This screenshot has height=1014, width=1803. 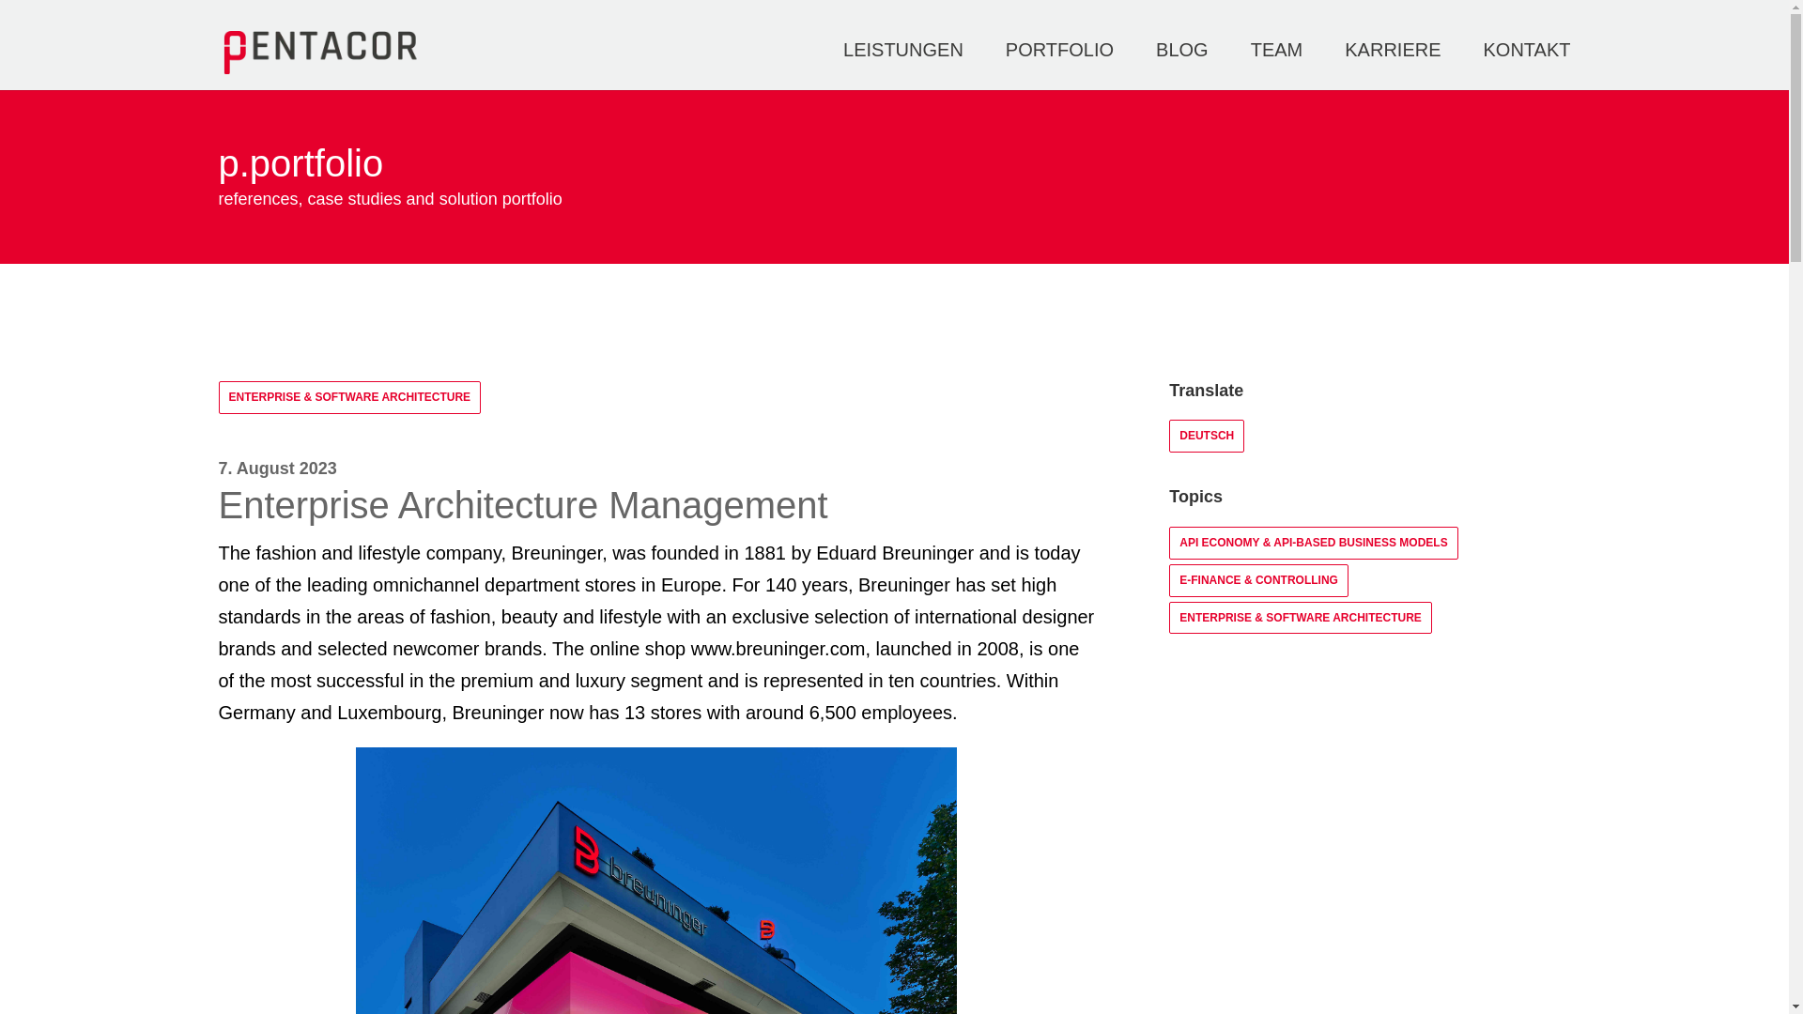 I want to click on BLOG, so click(x=1277, y=67).